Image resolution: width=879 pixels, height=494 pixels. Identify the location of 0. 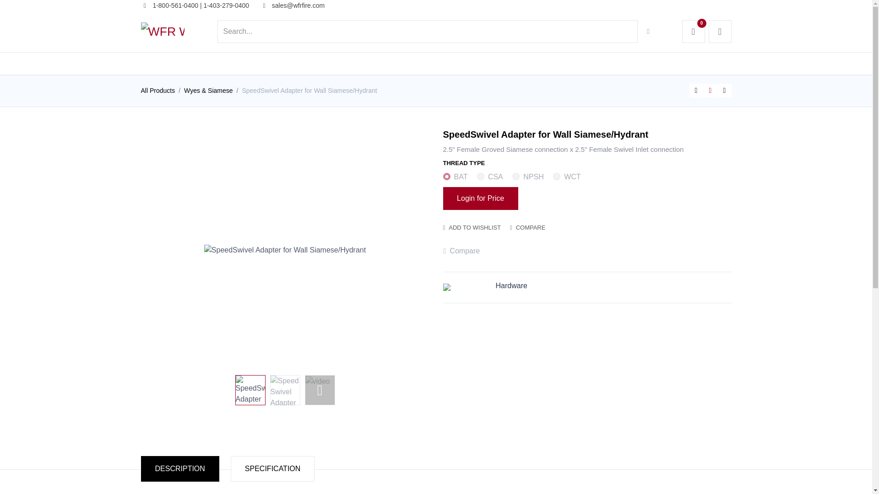
(693, 31).